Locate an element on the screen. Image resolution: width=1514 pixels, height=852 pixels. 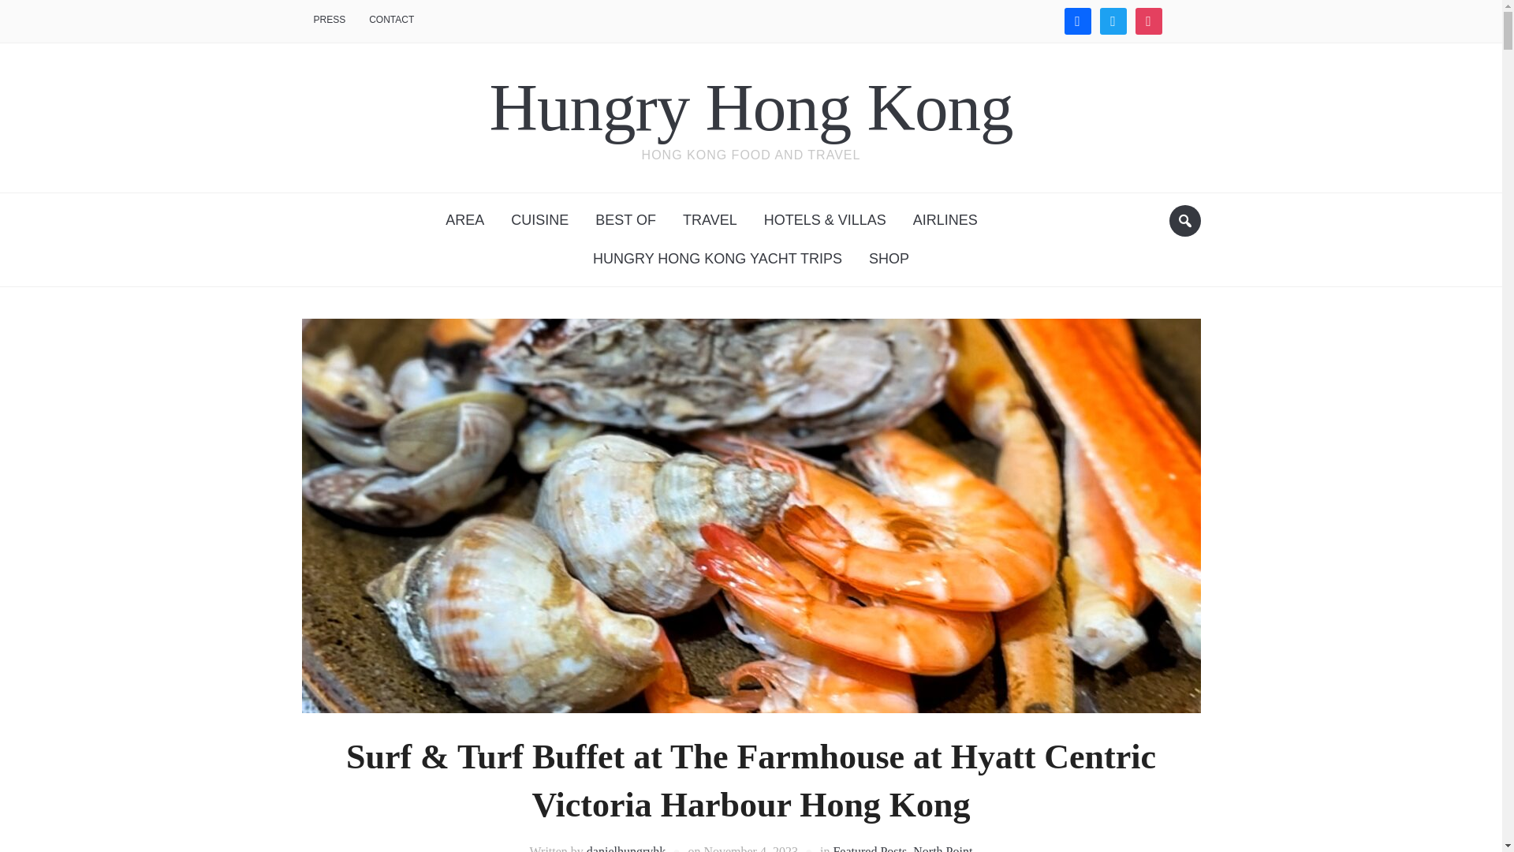
instagram is located at coordinates (1149, 21).